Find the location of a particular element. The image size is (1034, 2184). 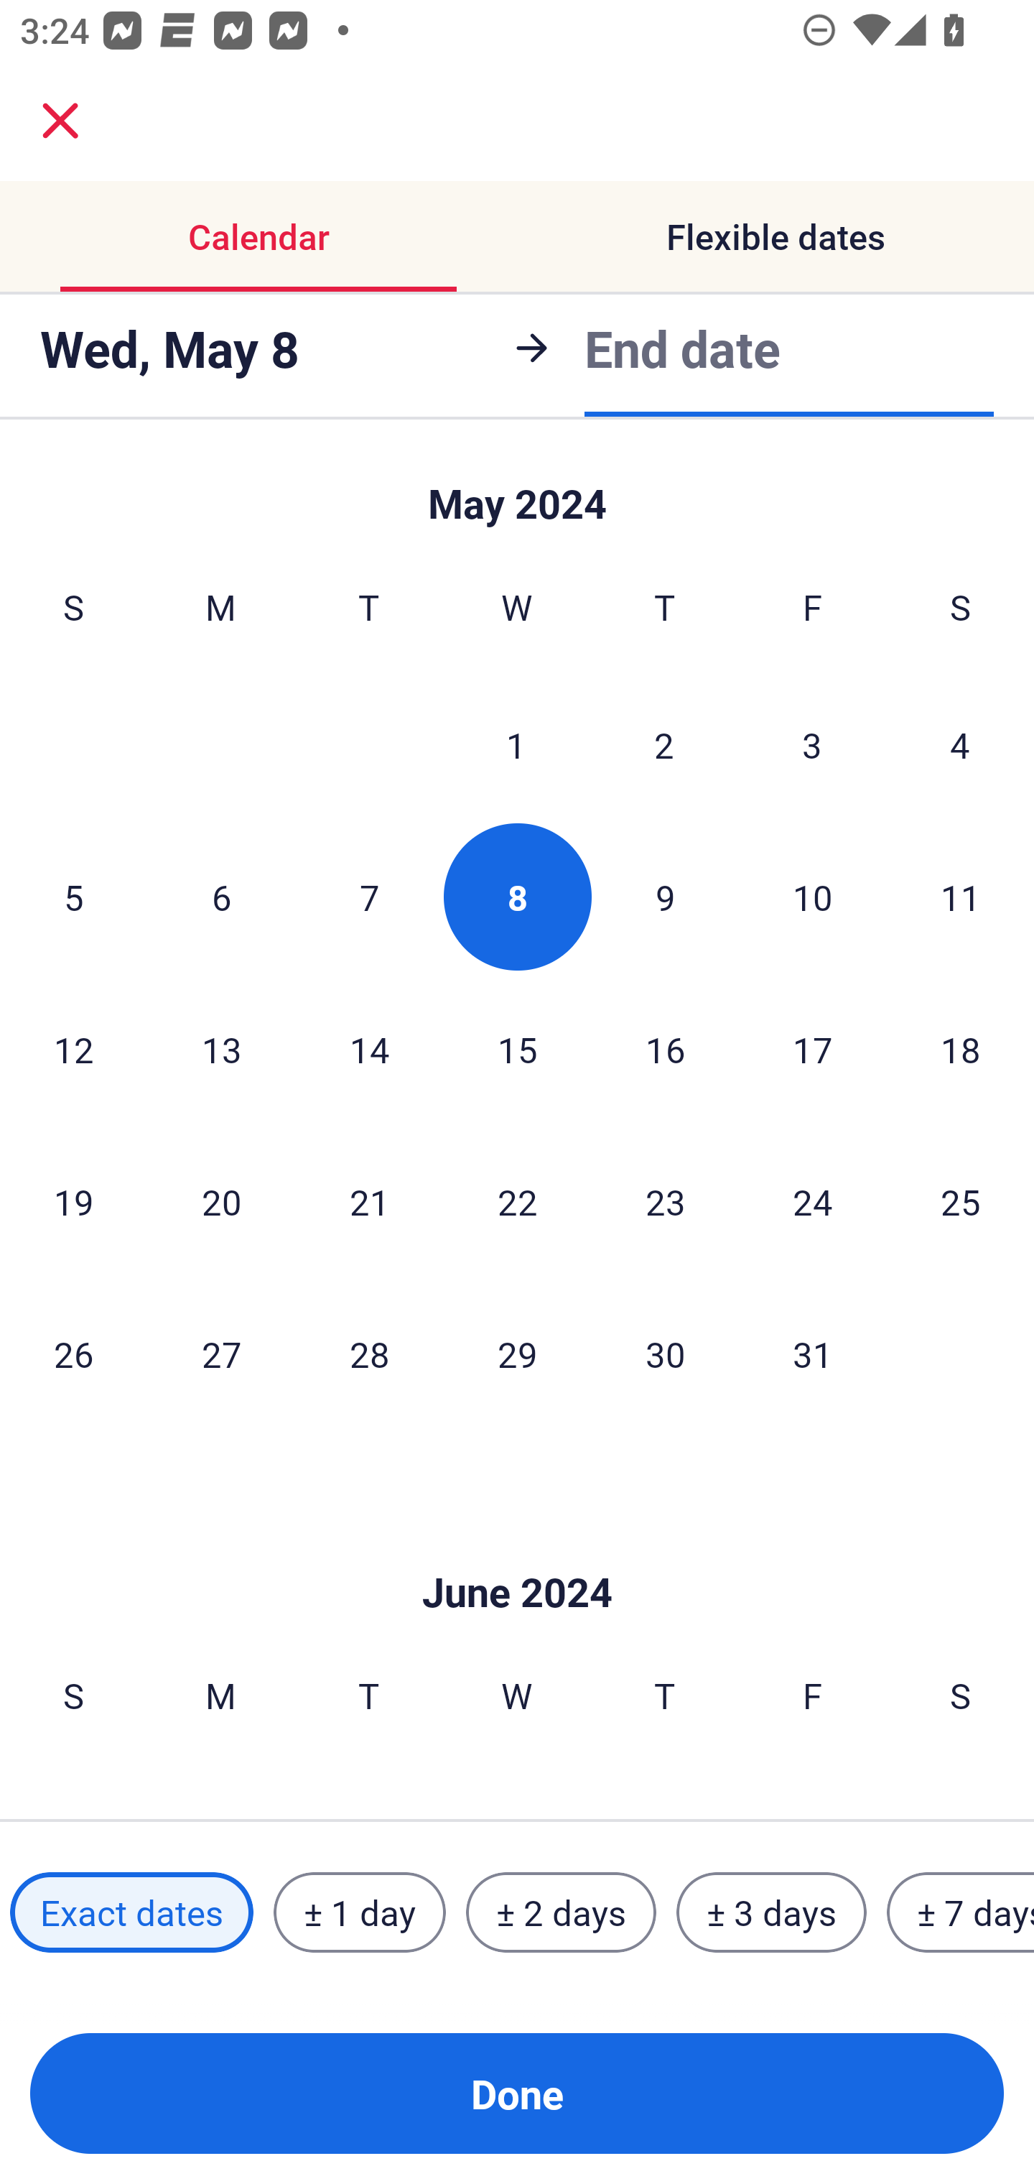

4 Saturday, May 4, 2024 is located at coordinates (960, 744).